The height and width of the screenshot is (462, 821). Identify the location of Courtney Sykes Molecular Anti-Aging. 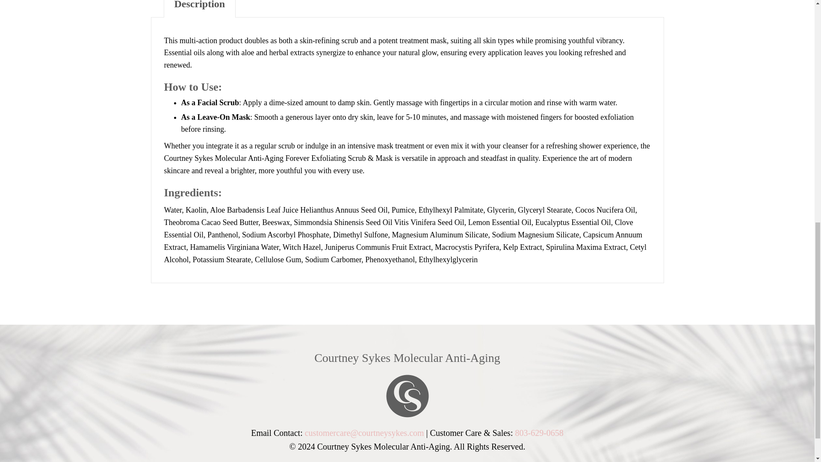
(407, 358).